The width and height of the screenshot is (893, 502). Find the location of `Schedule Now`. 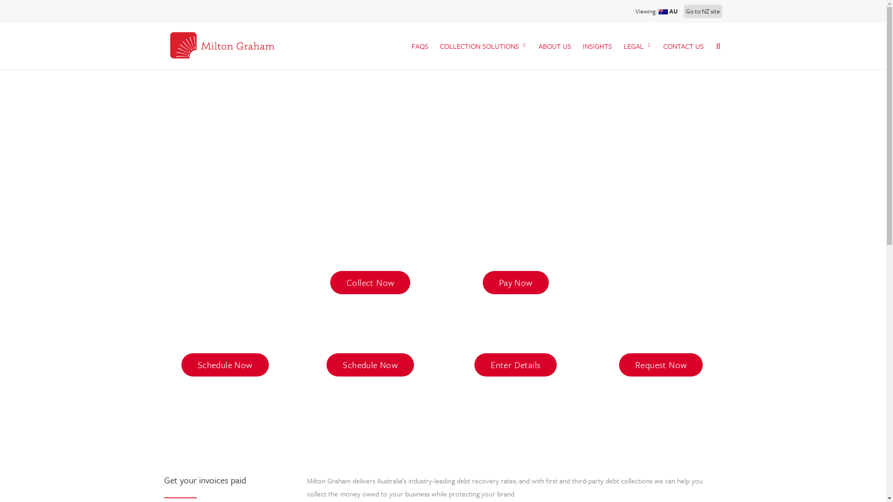

Schedule Now is located at coordinates (225, 365).